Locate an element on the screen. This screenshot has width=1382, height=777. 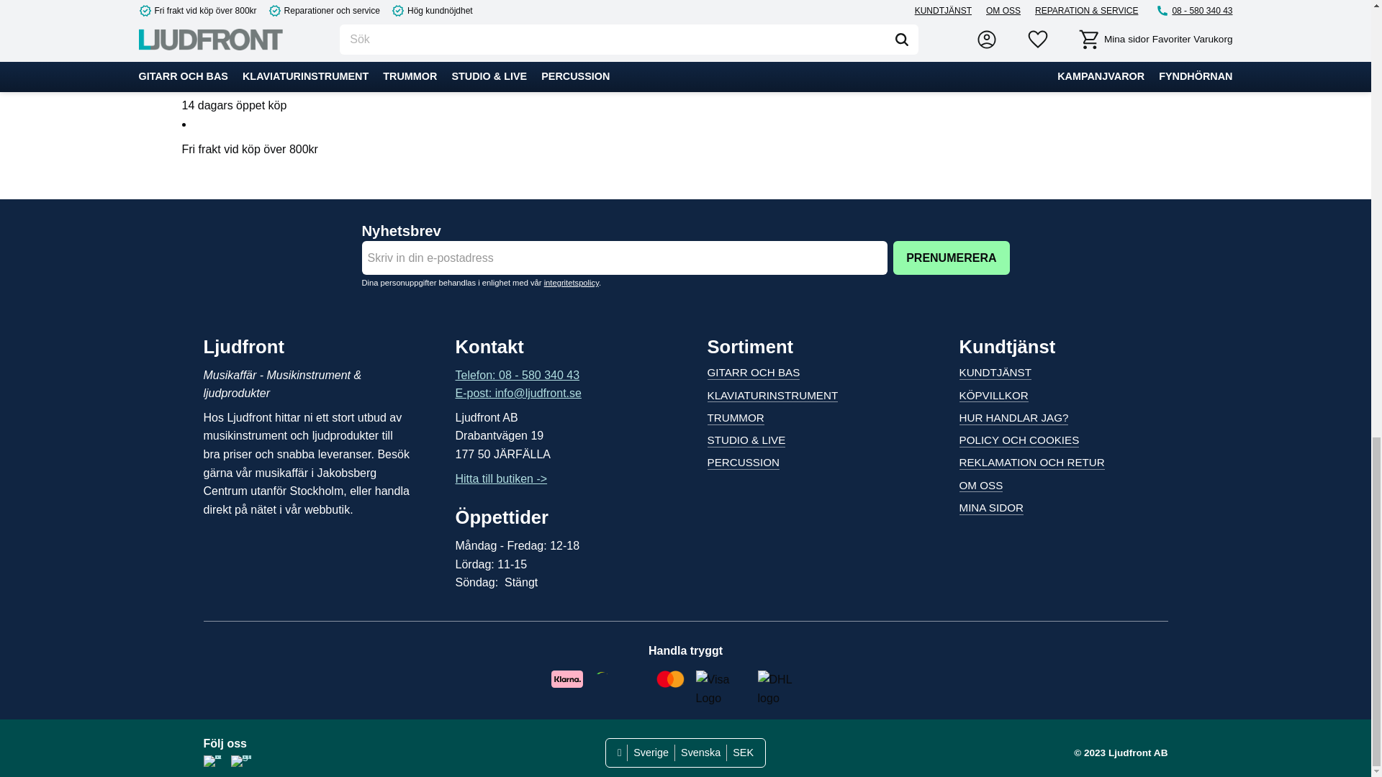
POLICY OCH COOKIES is located at coordinates (1019, 440).